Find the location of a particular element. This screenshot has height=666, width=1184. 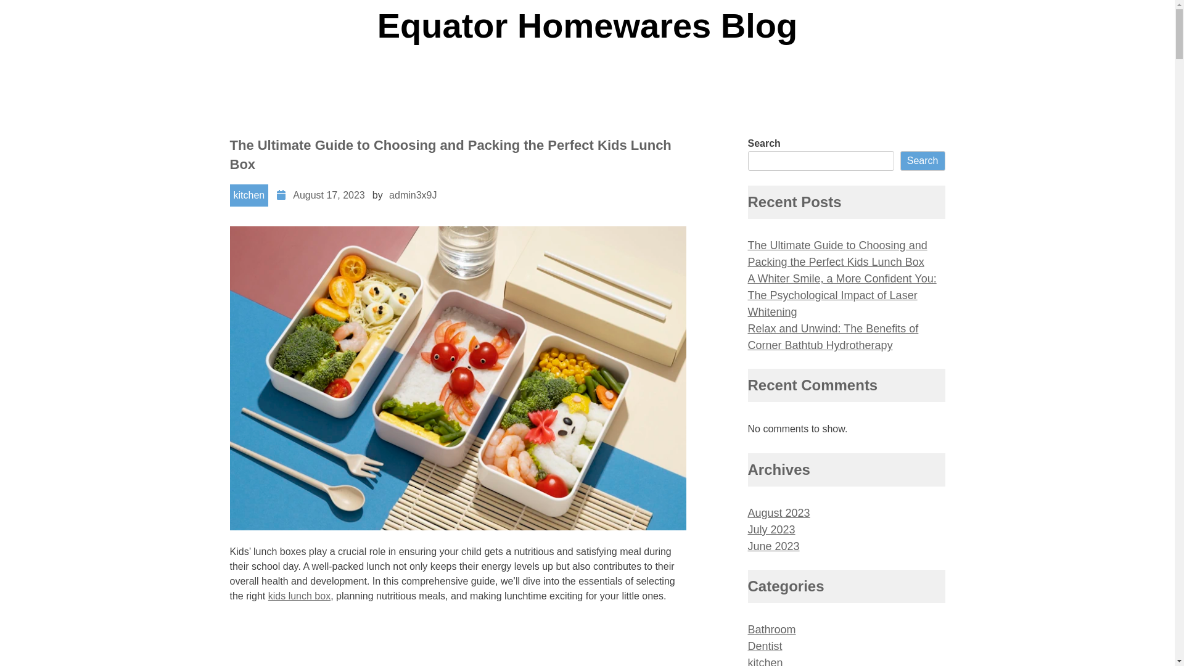

June 2023 is located at coordinates (773, 546).